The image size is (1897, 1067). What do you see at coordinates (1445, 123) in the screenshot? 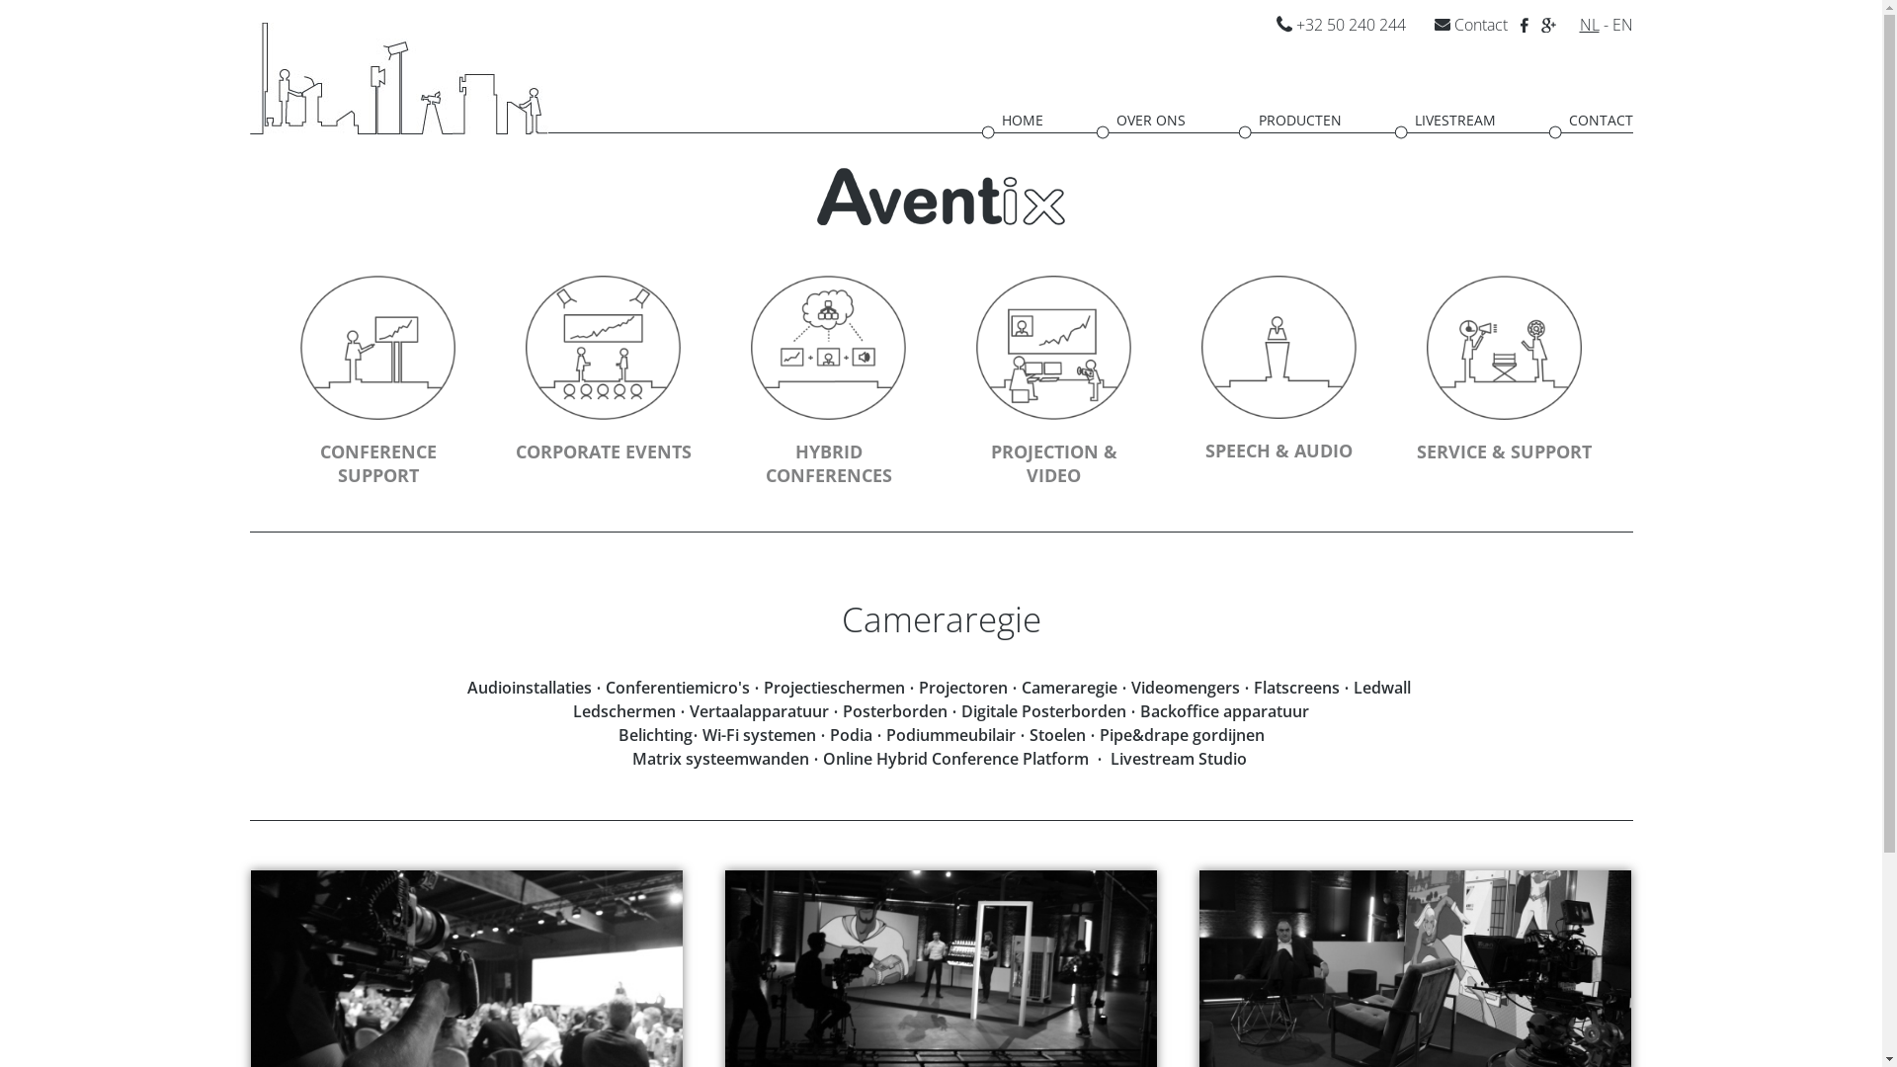
I see `LIVESTREAM` at bounding box center [1445, 123].